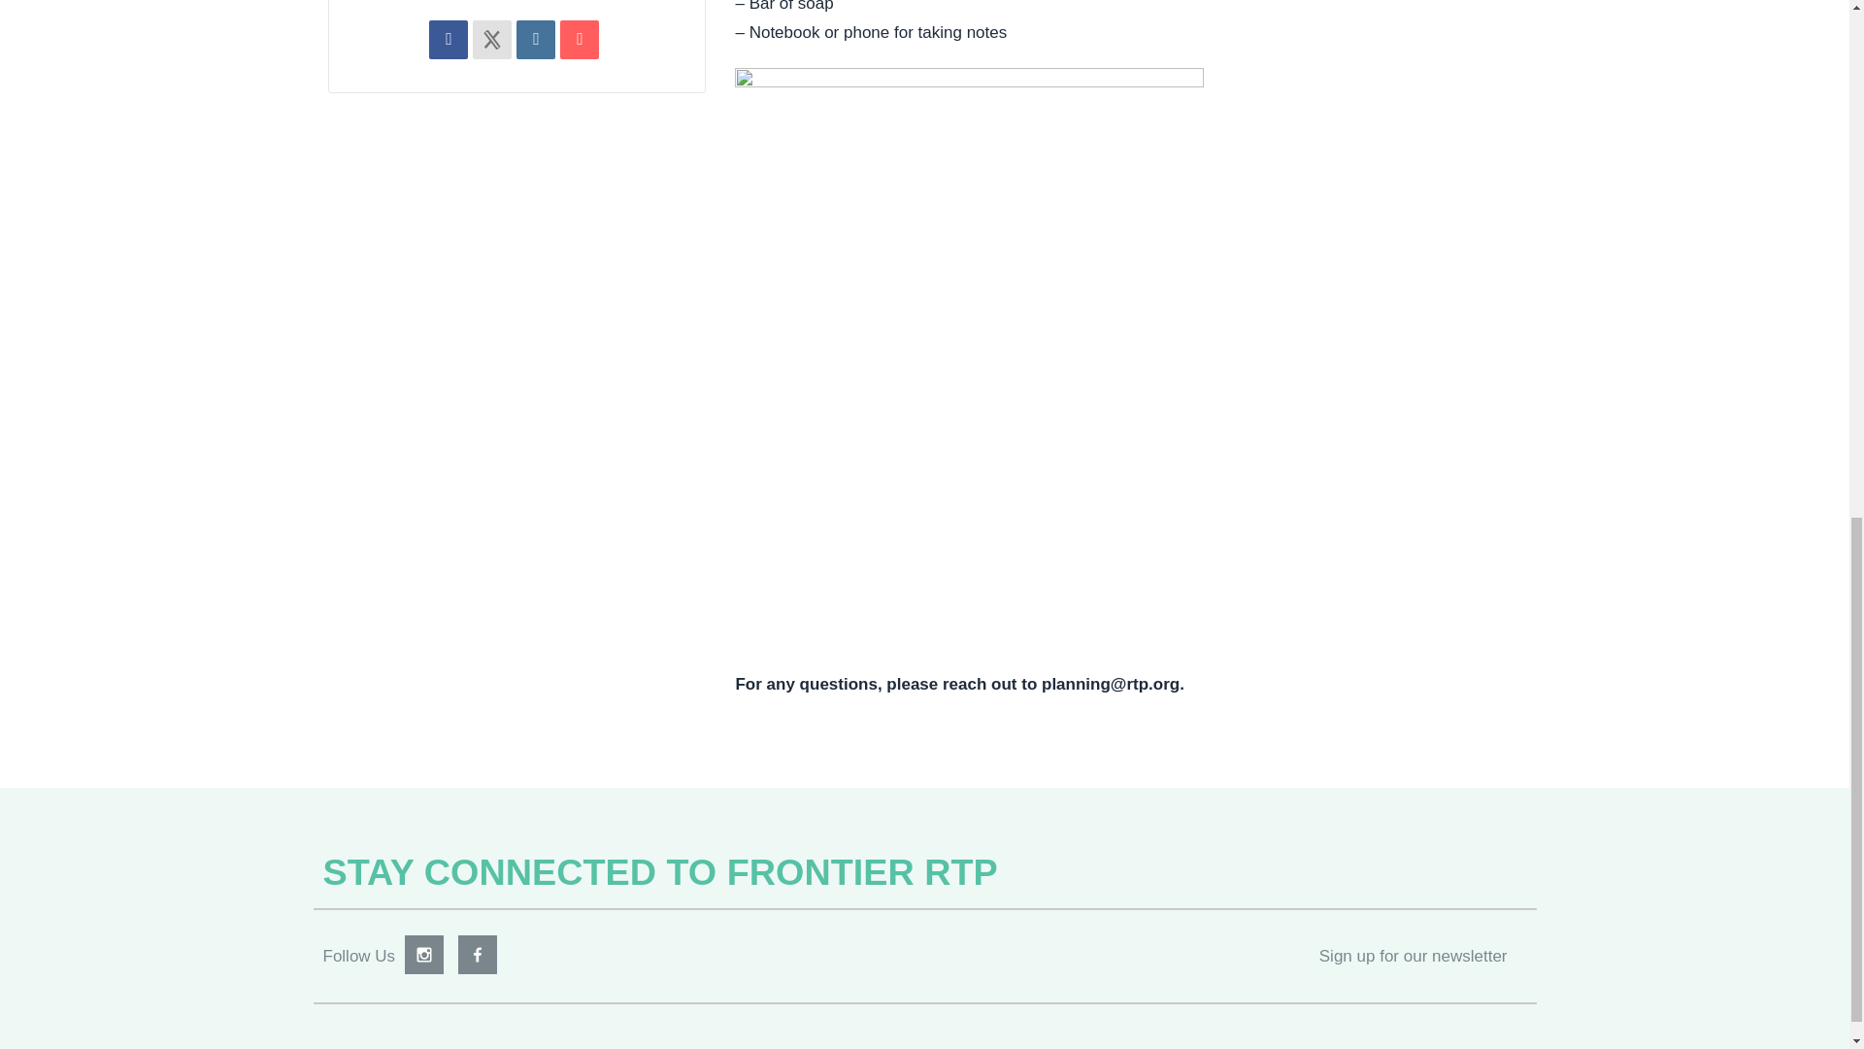  I want to click on Share on Facebook, so click(448, 48).